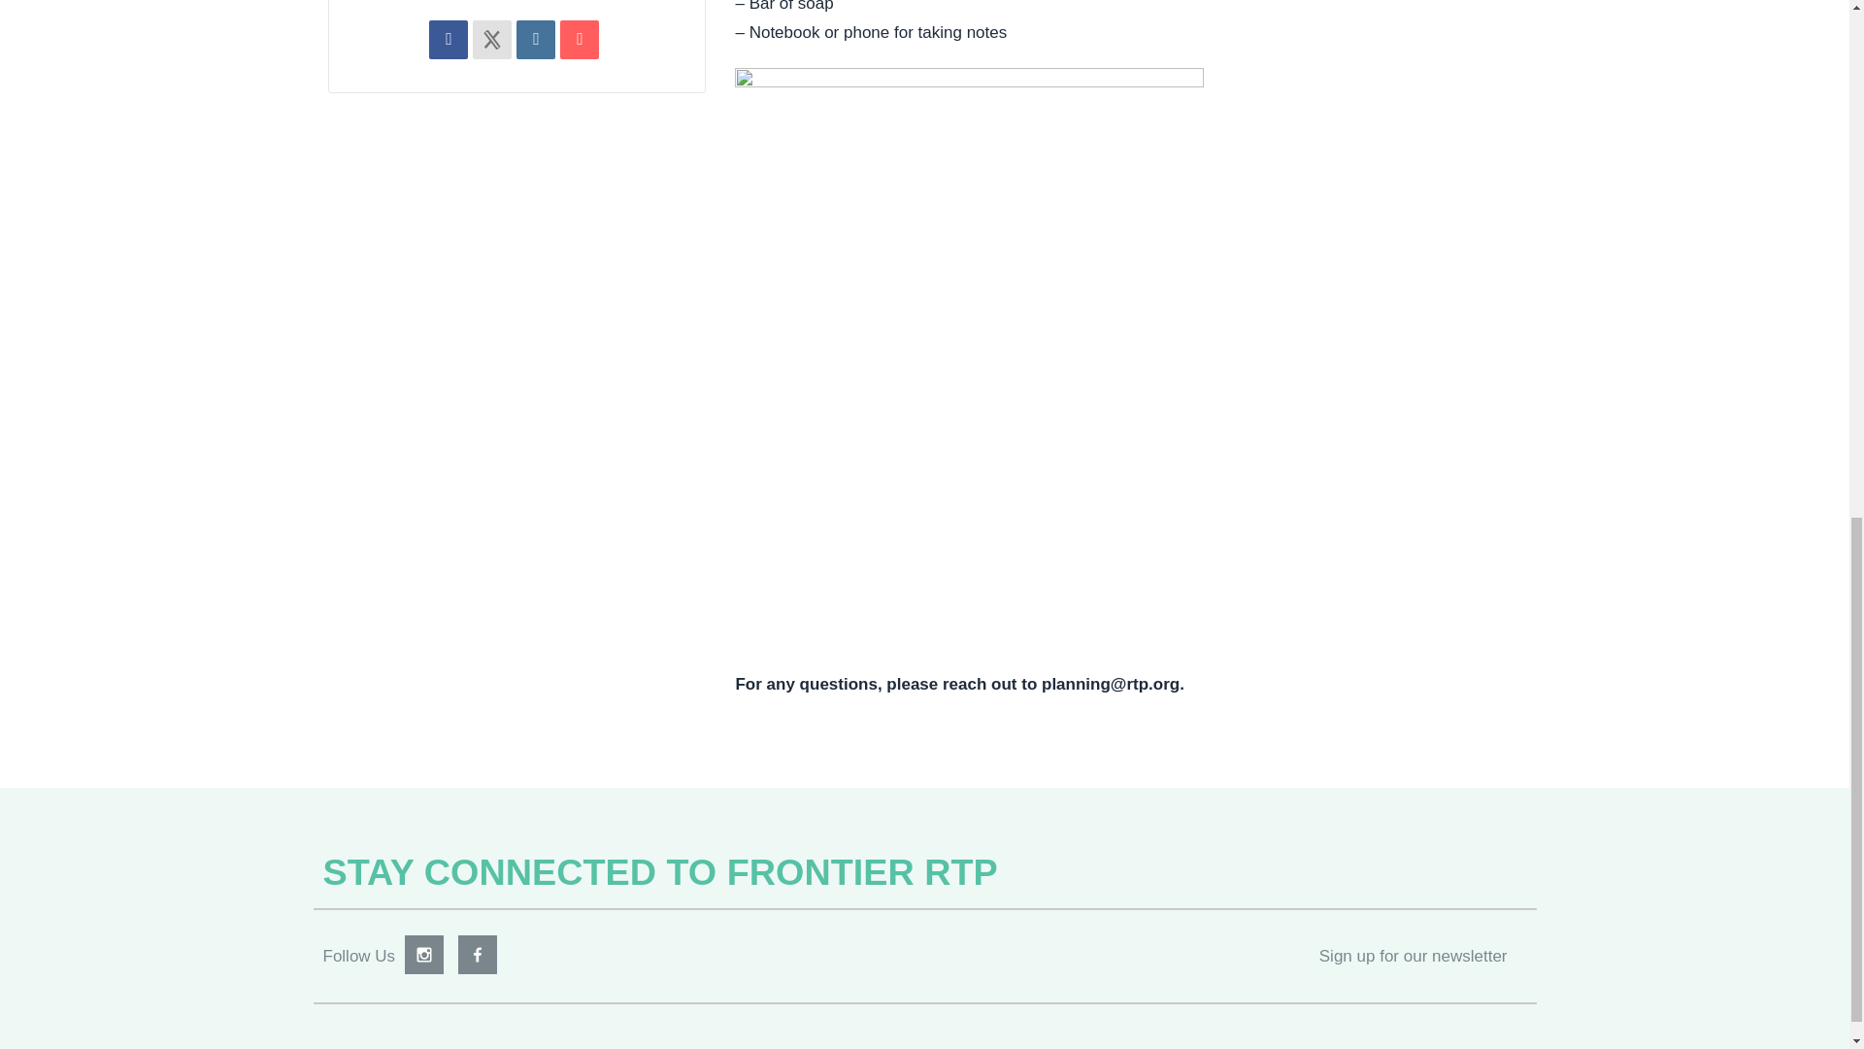  I want to click on Share on Facebook, so click(448, 48).